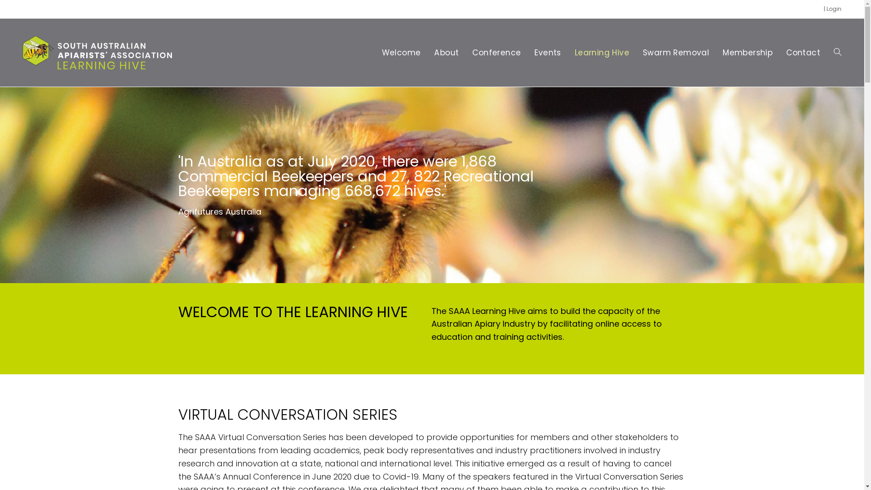 This screenshot has width=871, height=490. Describe the element at coordinates (834, 9) in the screenshot. I see `Login` at that location.